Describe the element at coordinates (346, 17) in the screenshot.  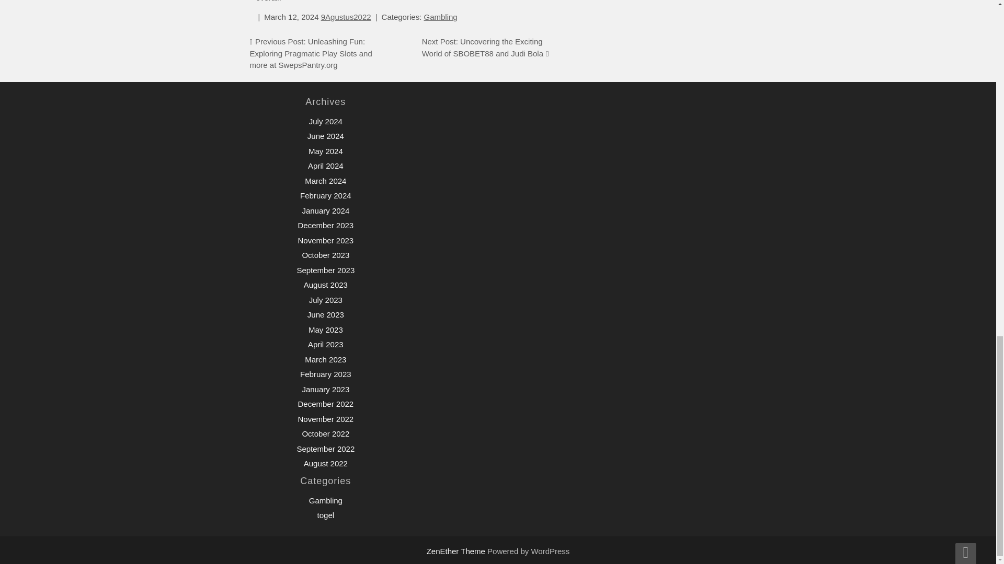
I see `9Agustus2022` at that location.